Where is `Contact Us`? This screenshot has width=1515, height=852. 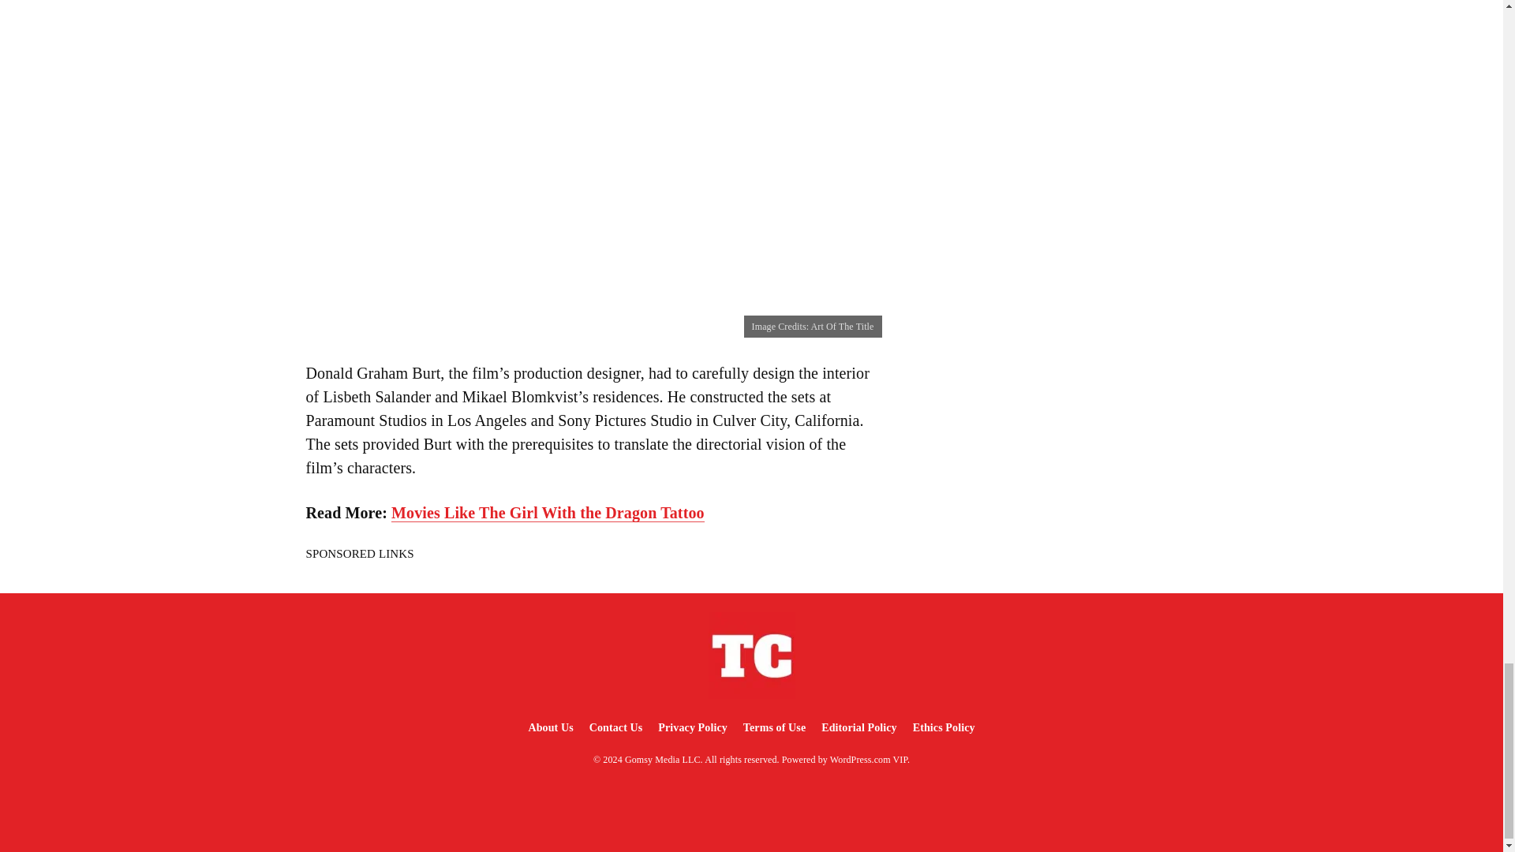 Contact Us is located at coordinates (616, 727).